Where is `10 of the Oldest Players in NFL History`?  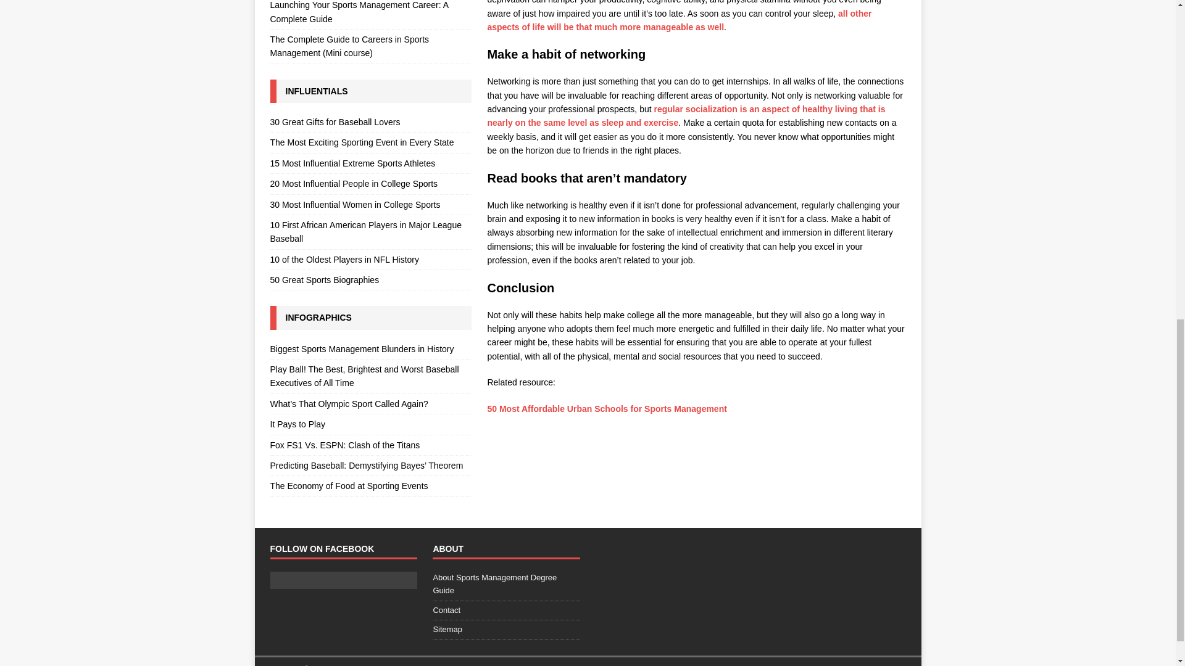 10 of the Oldest Players in NFL History is located at coordinates (370, 260).